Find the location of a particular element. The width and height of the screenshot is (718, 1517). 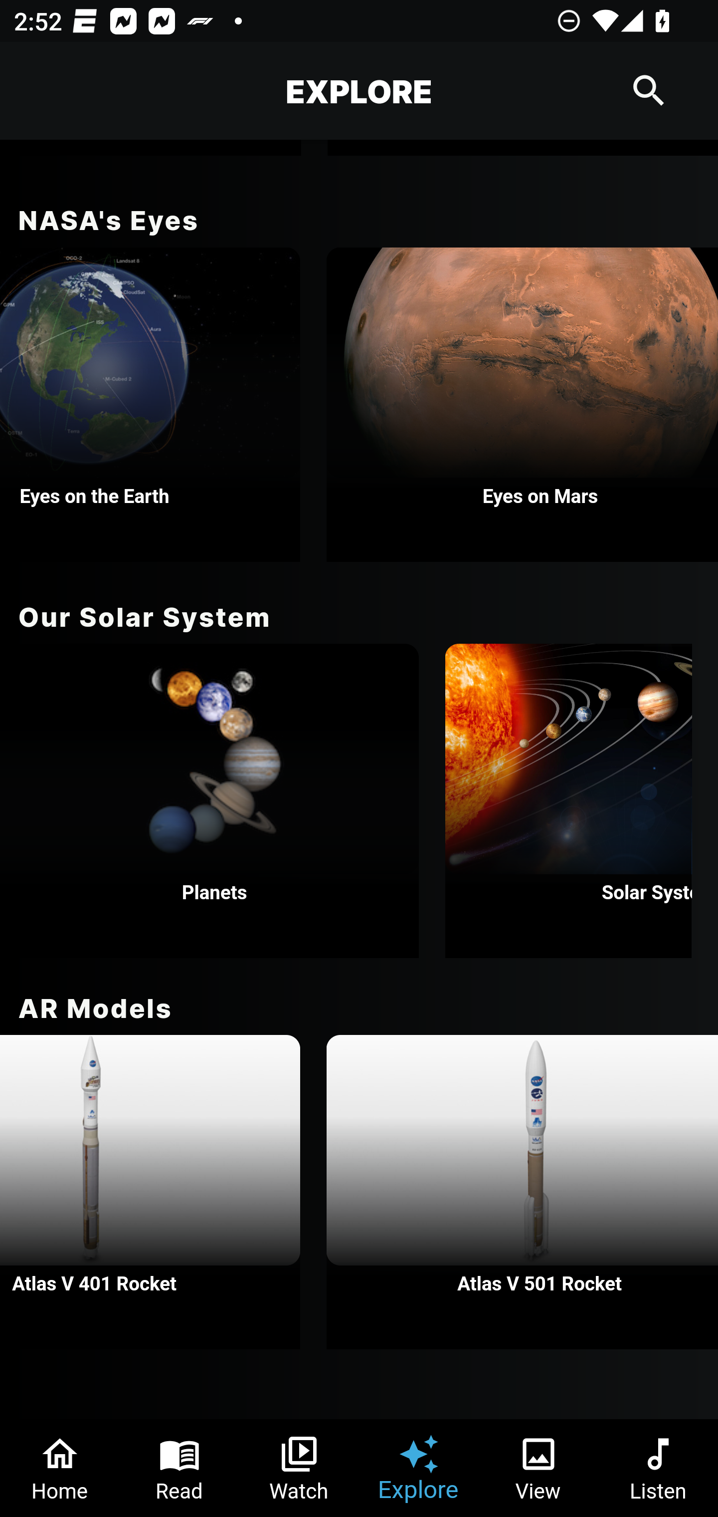

Home
Tab 1 of 6 is located at coordinates (60, 1468).